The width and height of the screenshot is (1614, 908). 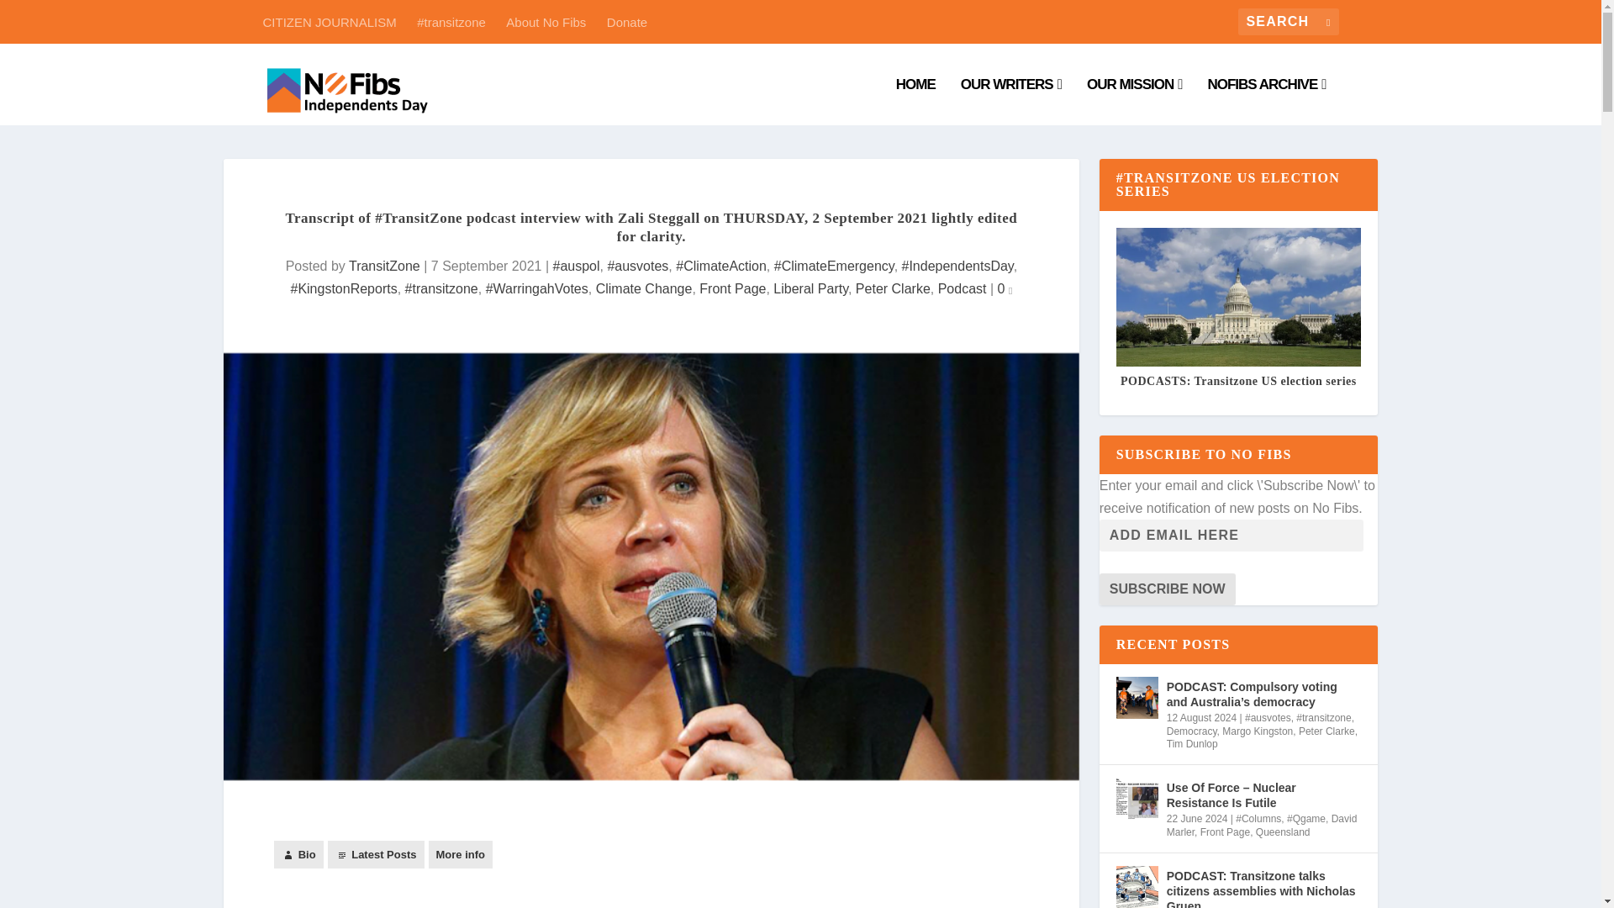 I want to click on OUR WRITERS, so click(x=1010, y=101).